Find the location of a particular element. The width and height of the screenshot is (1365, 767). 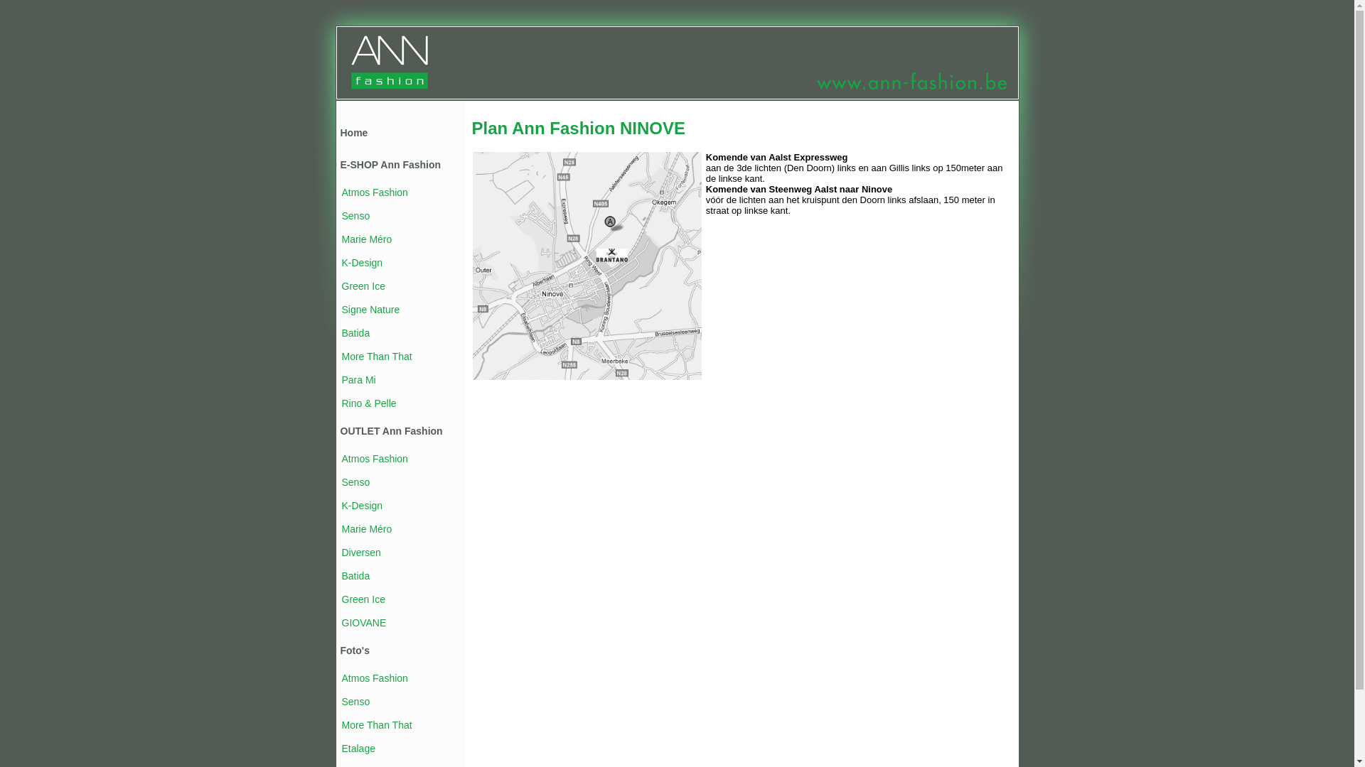

Etalage is located at coordinates (358, 749).